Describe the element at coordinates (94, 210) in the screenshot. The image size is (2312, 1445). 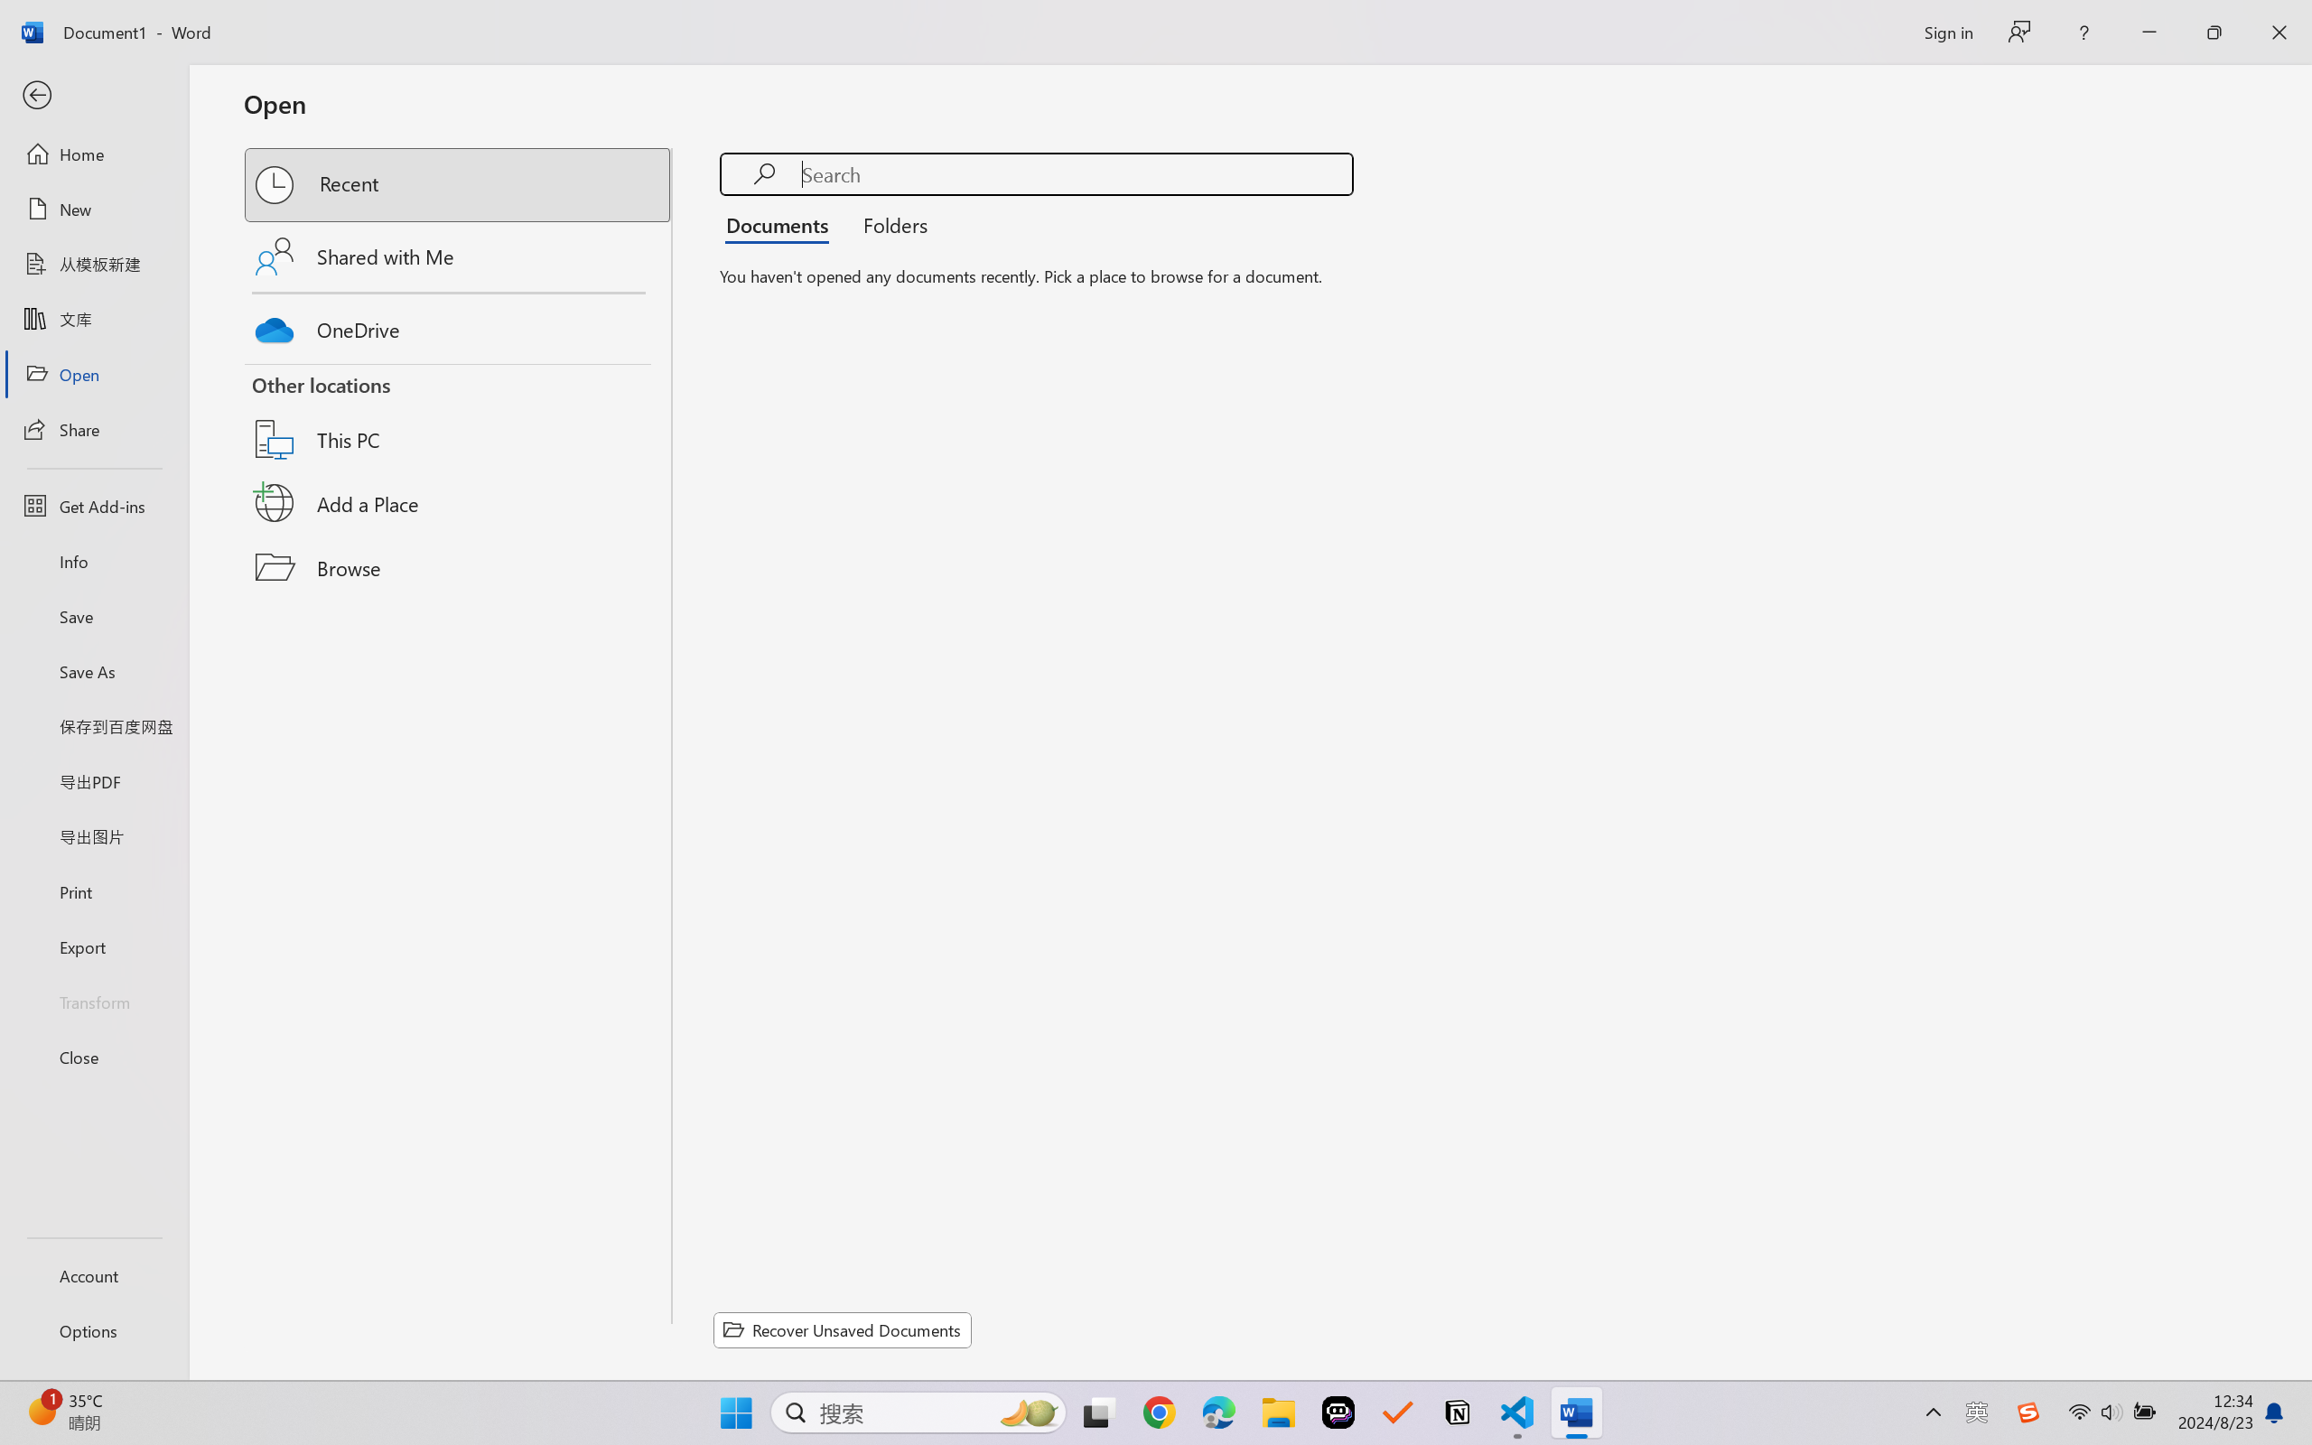
I see `New` at that location.